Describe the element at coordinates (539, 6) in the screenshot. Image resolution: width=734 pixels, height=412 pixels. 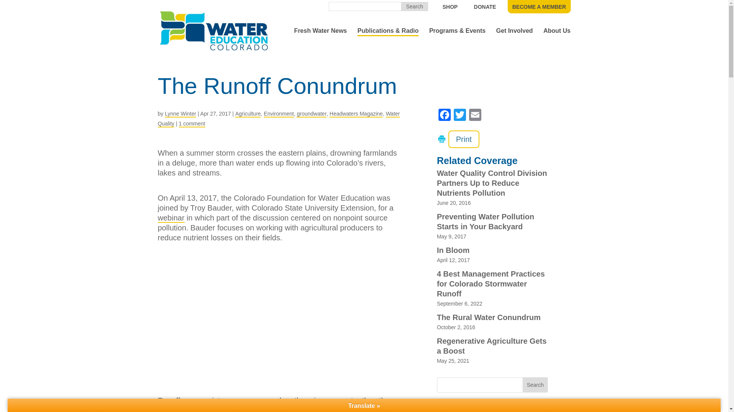
I see `BECOME A MEMBER` at that location.